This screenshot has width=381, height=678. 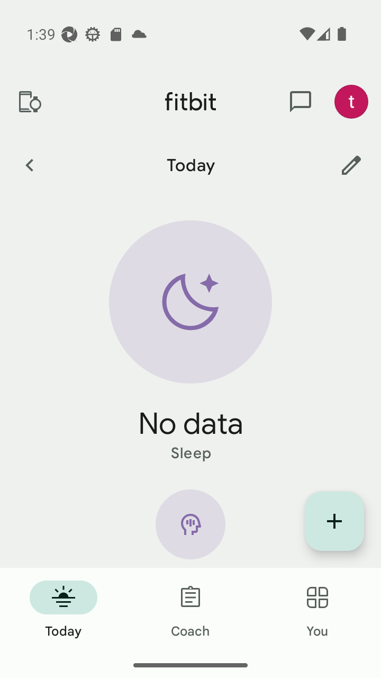 I want to click on Mindfulness icon, so click(x=190, y=529).